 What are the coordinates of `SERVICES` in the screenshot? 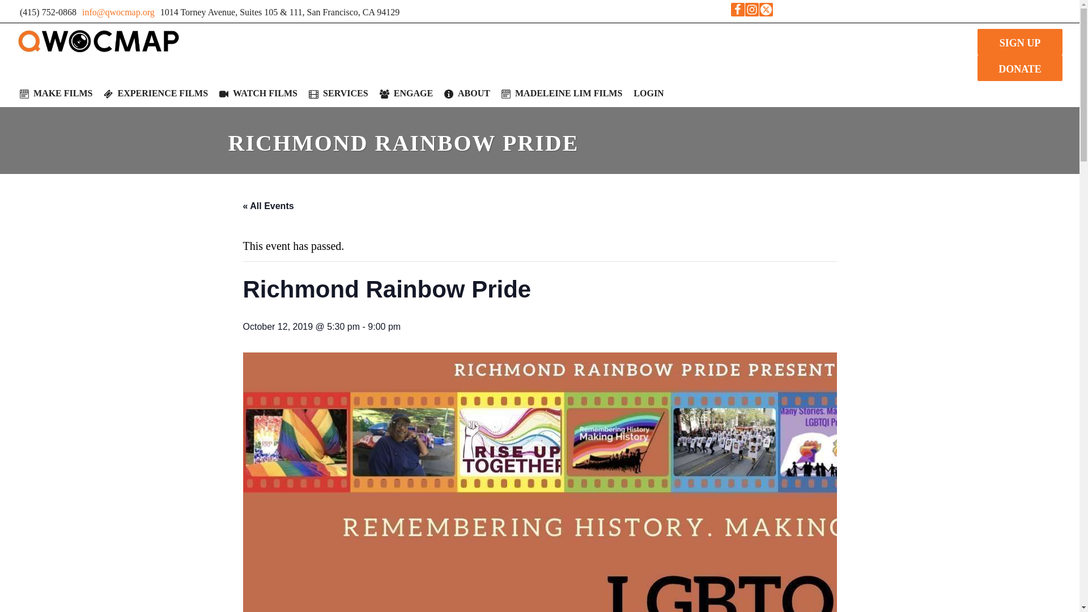 It's located at (339, 93).